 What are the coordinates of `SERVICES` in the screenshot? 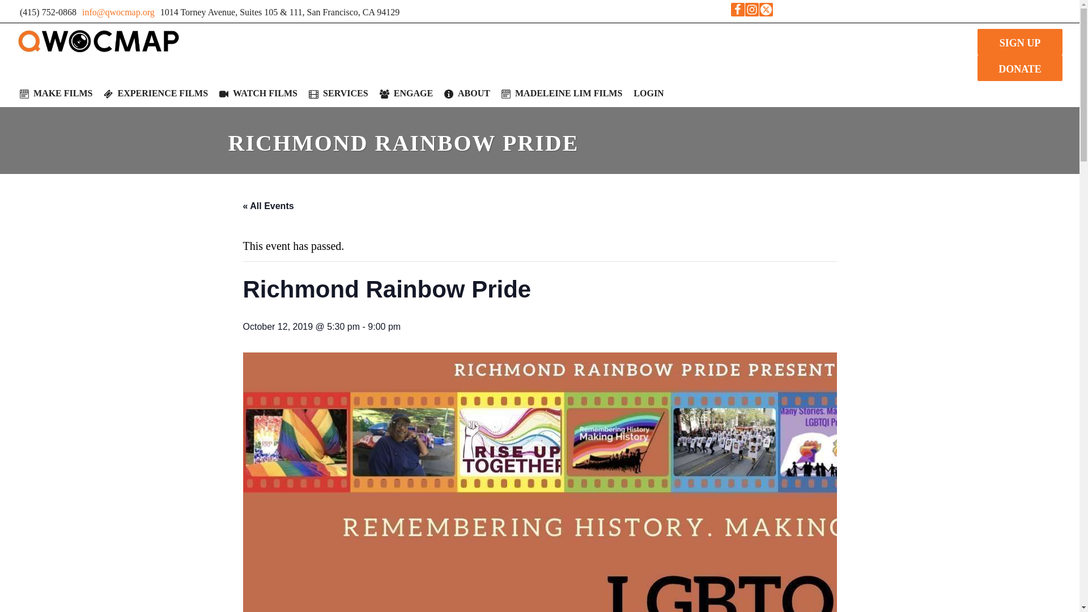 It's located at (339, 93).